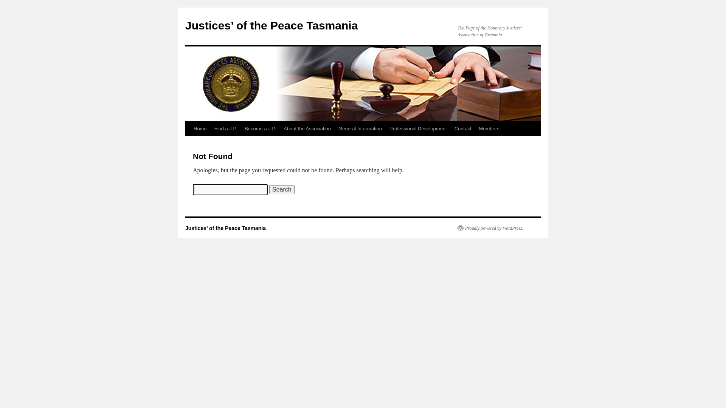 This screenshot has height=408, width=726. Describe the element at coordinates (307, 129) in the screenshot. I see `About the Association` at that location.